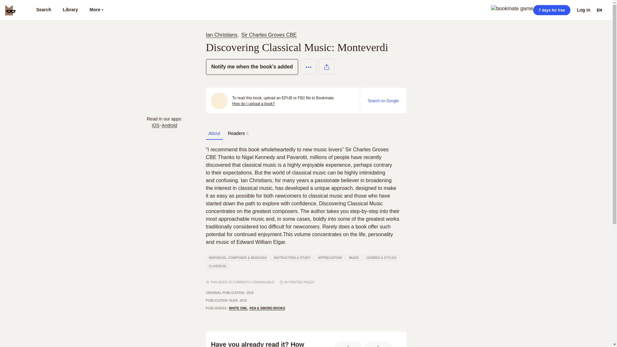 Image resolution: width=617 pixels, height=347 pixels. What do you see at coordinates (354, 258) in the screenshot?
I see `MUSIC` at bounding box center [354, 258].